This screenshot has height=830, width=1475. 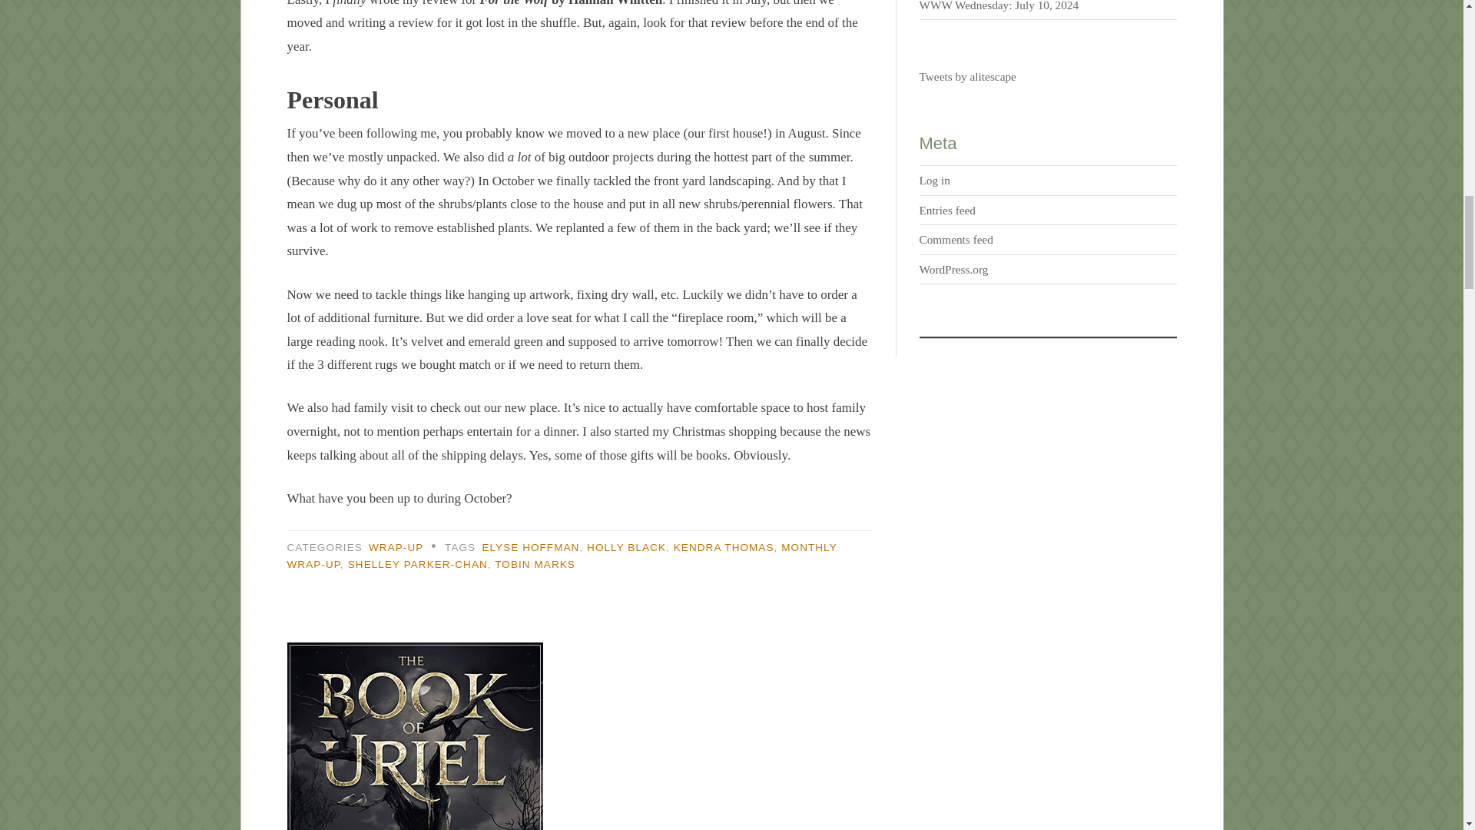 I want to click on SHELLEY PARKER-CHAN, so click(x=418, y=564).